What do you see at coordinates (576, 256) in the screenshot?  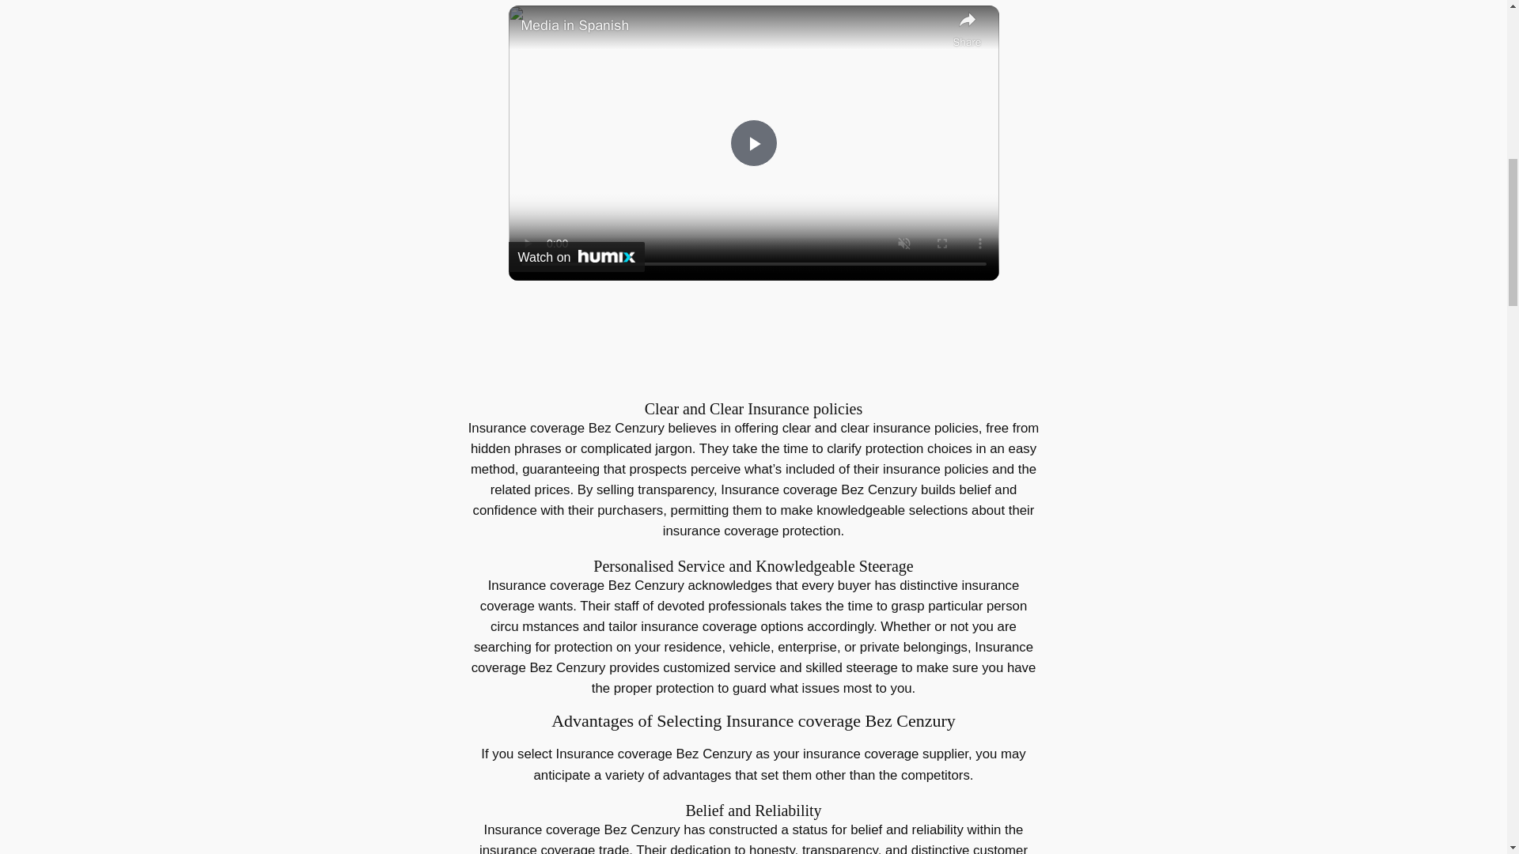 I see `Watch on` at bounding box center [576, 256].